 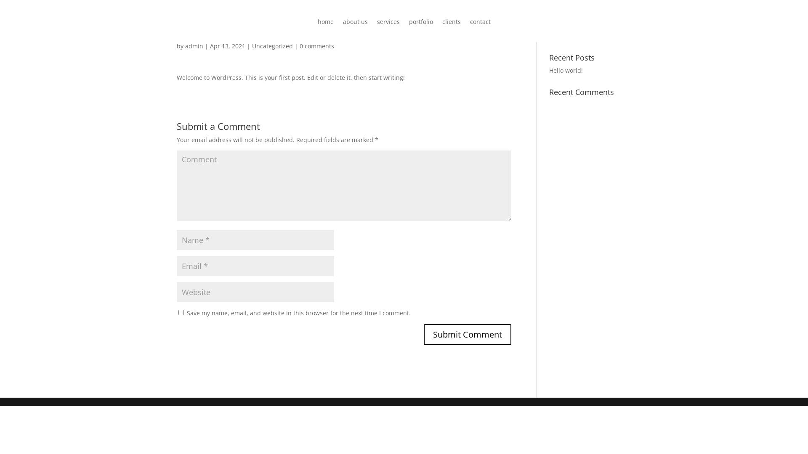 What do you see at coordinates (421, 24) in the screenshot?
I see `portfolio` at bounding box center [421, 24].